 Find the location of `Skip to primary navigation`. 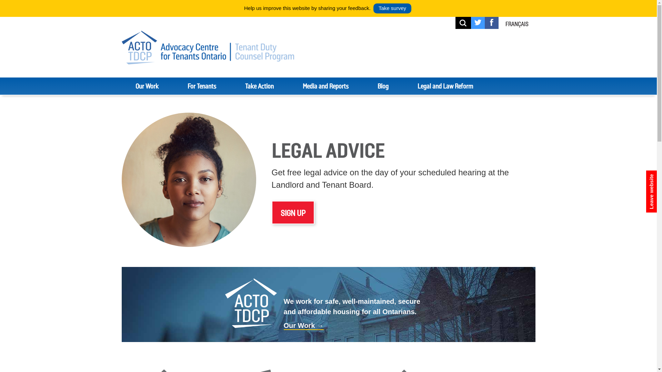

Skip to primary navigation is located at coordinates (0, 0).